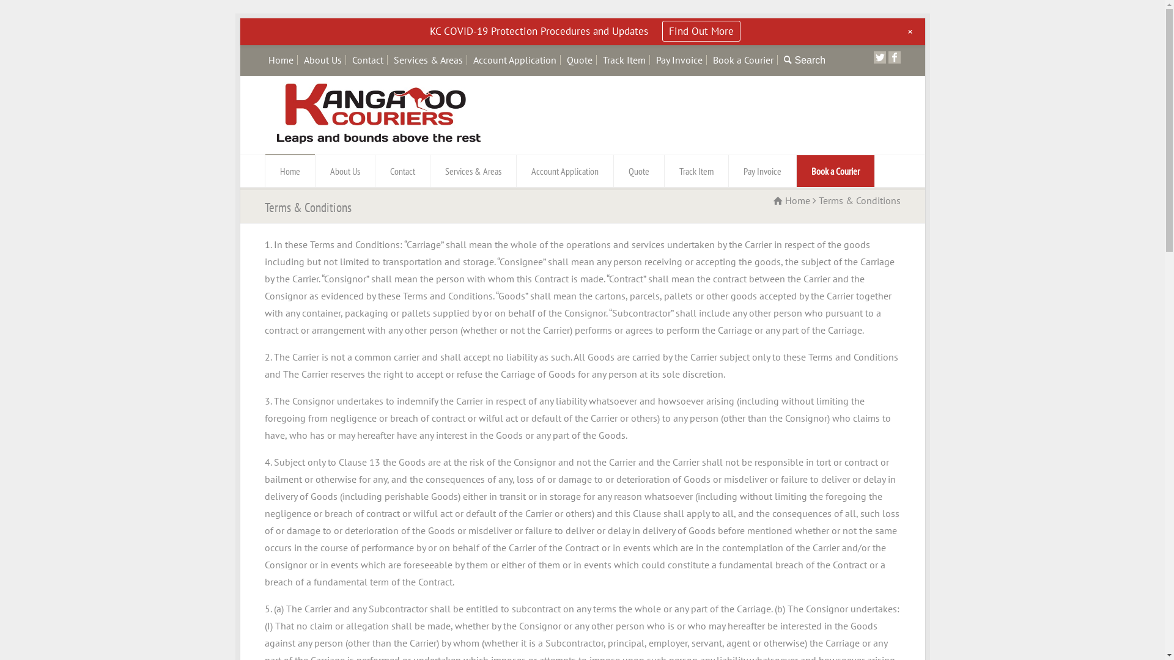 The height and width of the screenshot is (660, 1174). What do you see at coordinates (879, 57) in the screenshot?
I see `Twitter` at bounding box center [879, 57].